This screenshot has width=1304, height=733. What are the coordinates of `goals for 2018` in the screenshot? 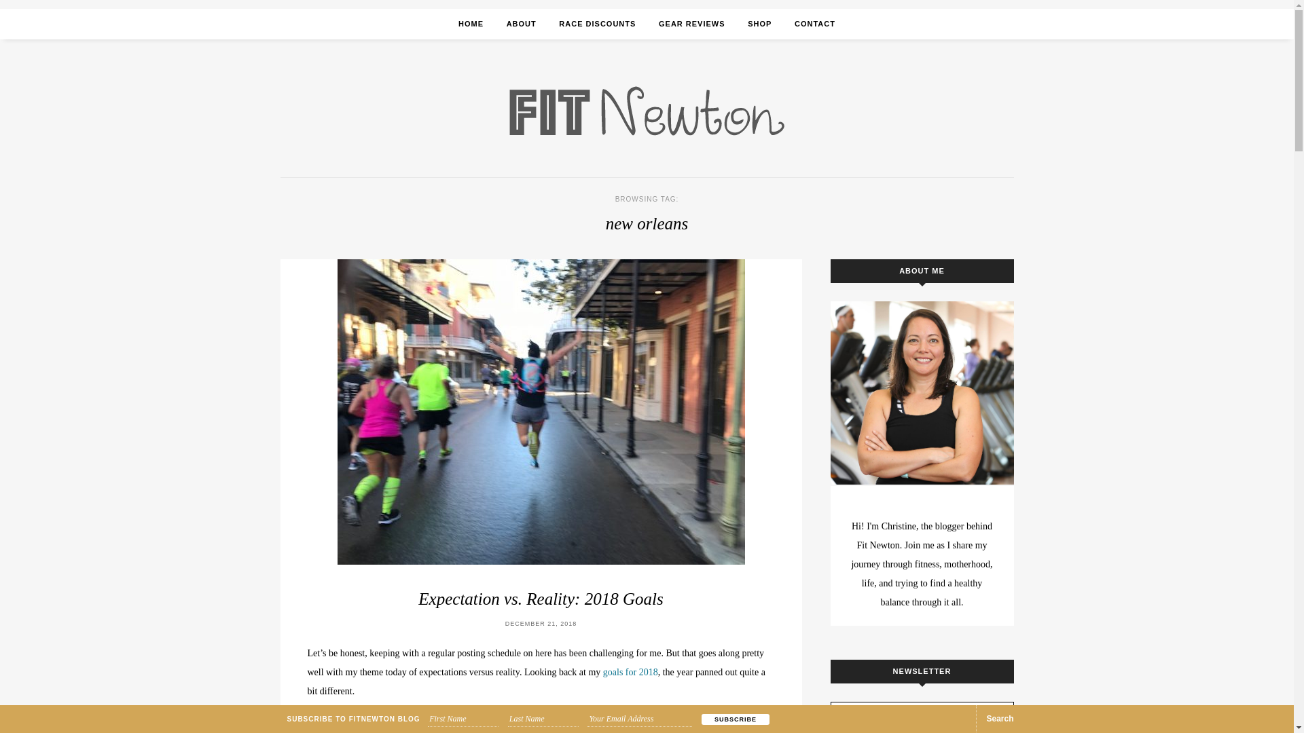 It's located at (630, 672).